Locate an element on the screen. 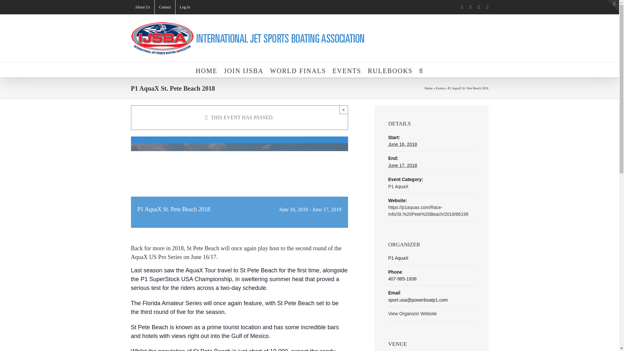 The width and height of the screenshot is (624, 351). Facebook is located at coordinates (462, 7).